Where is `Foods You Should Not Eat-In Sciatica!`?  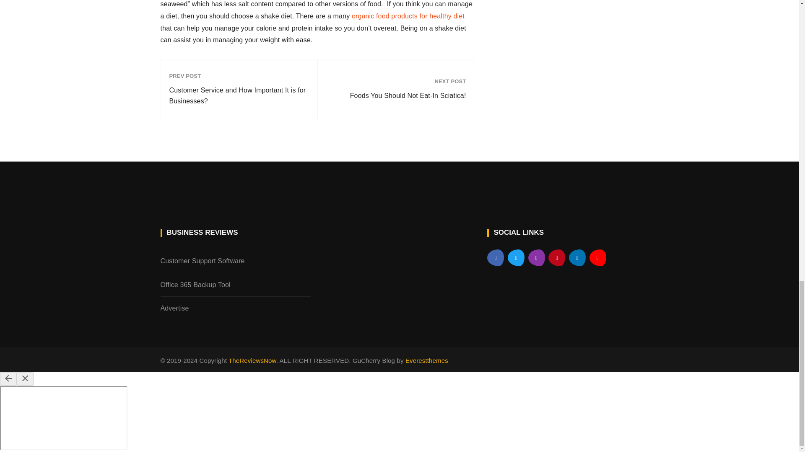
Foods You Should Not Eat-In Sciatica! is located at coordinates (396, 95).